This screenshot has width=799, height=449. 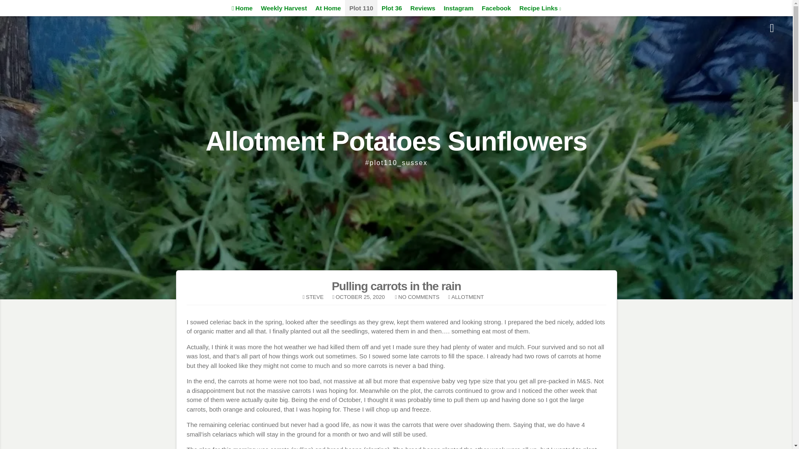 I want to click on Plot 36, so click(x=391, y=8).